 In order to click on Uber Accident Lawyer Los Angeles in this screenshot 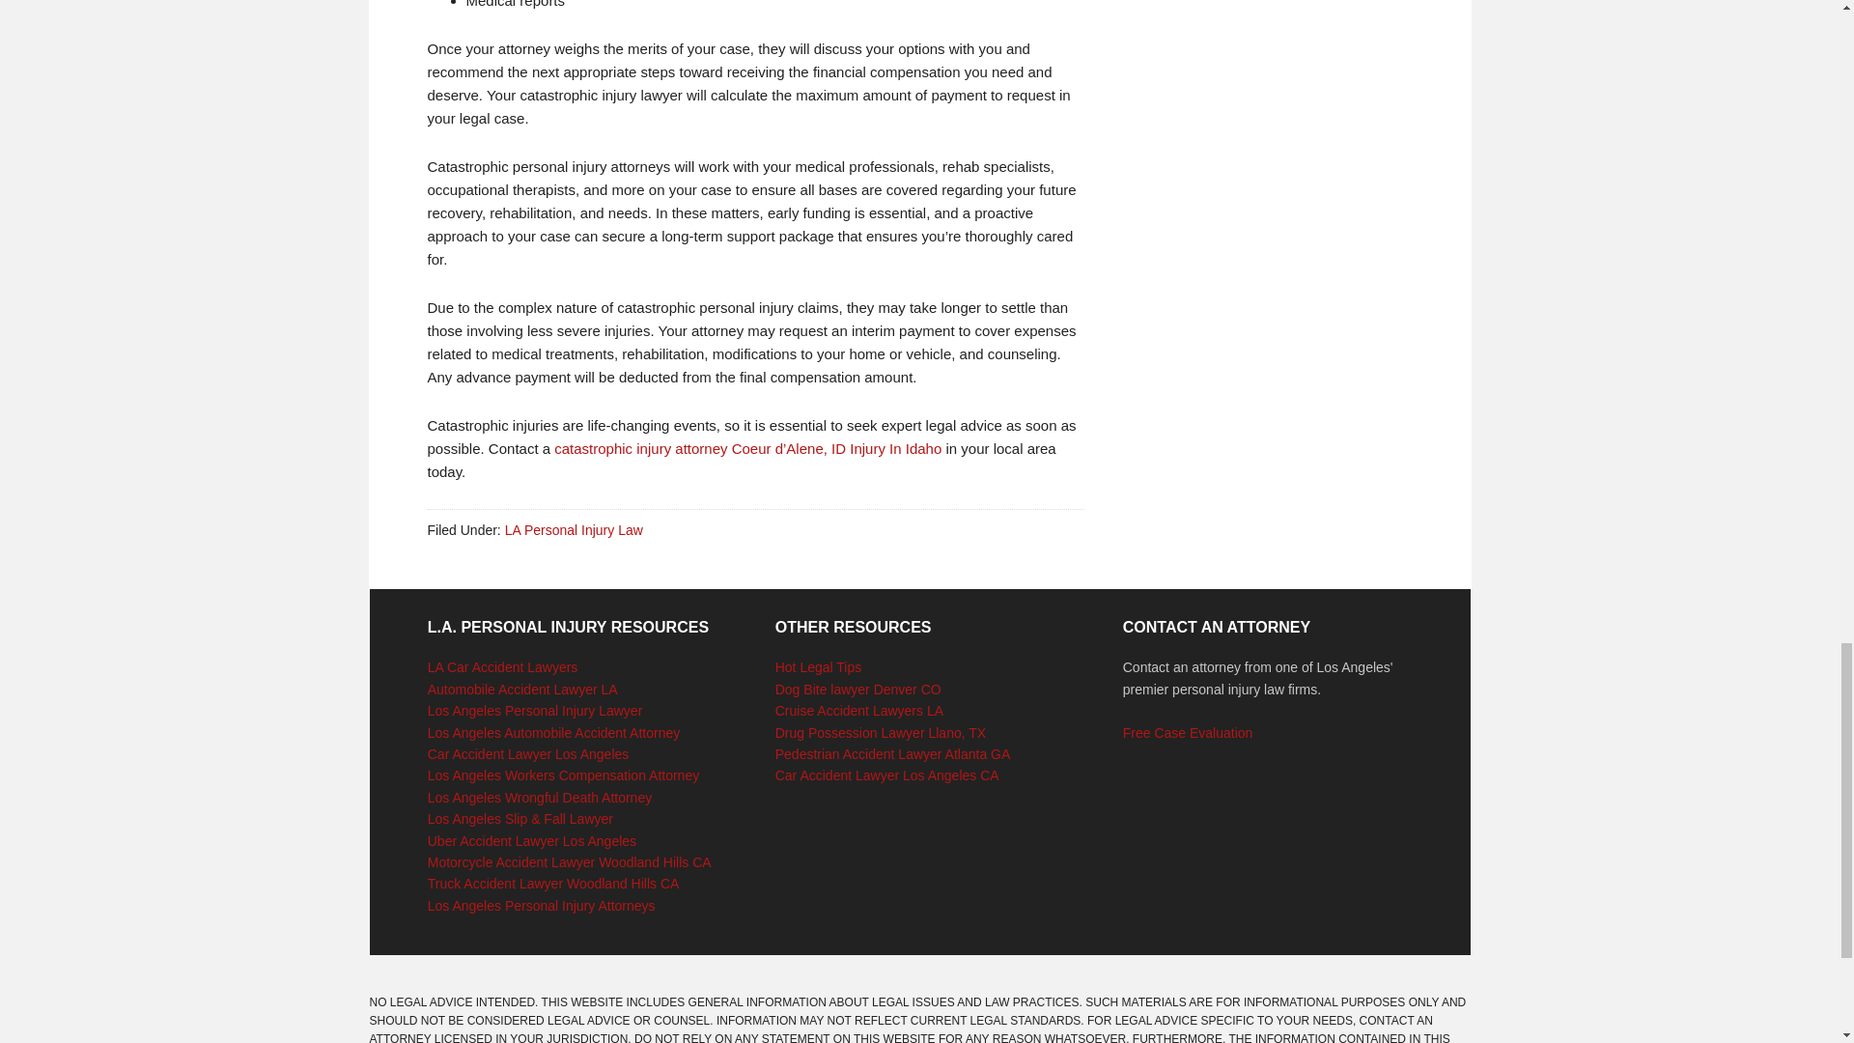, I will do `click(531, 840)`.